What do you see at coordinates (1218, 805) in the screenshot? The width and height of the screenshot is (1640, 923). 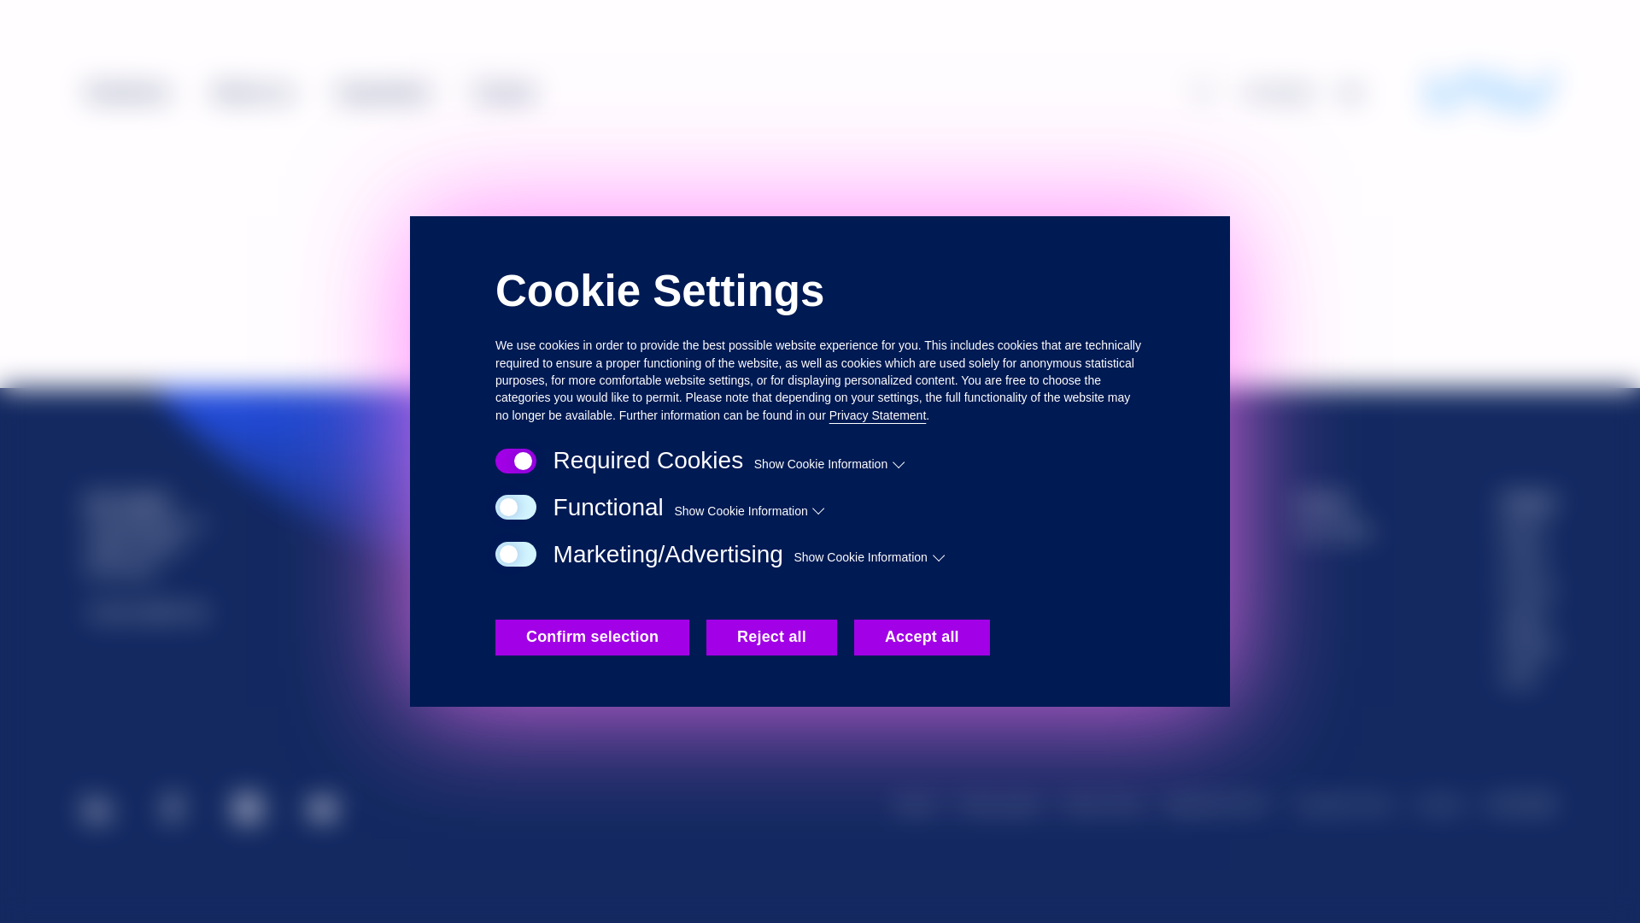 I see `SpeakUp System` at bounding box center [1218, 805].